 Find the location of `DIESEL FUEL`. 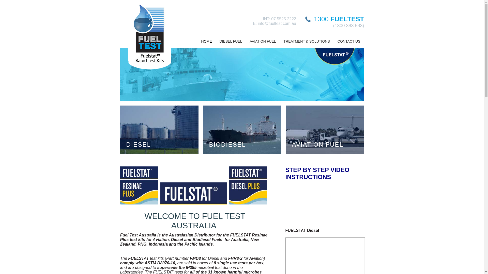

DIESEL FUEL is located at coordinates (231, 43).